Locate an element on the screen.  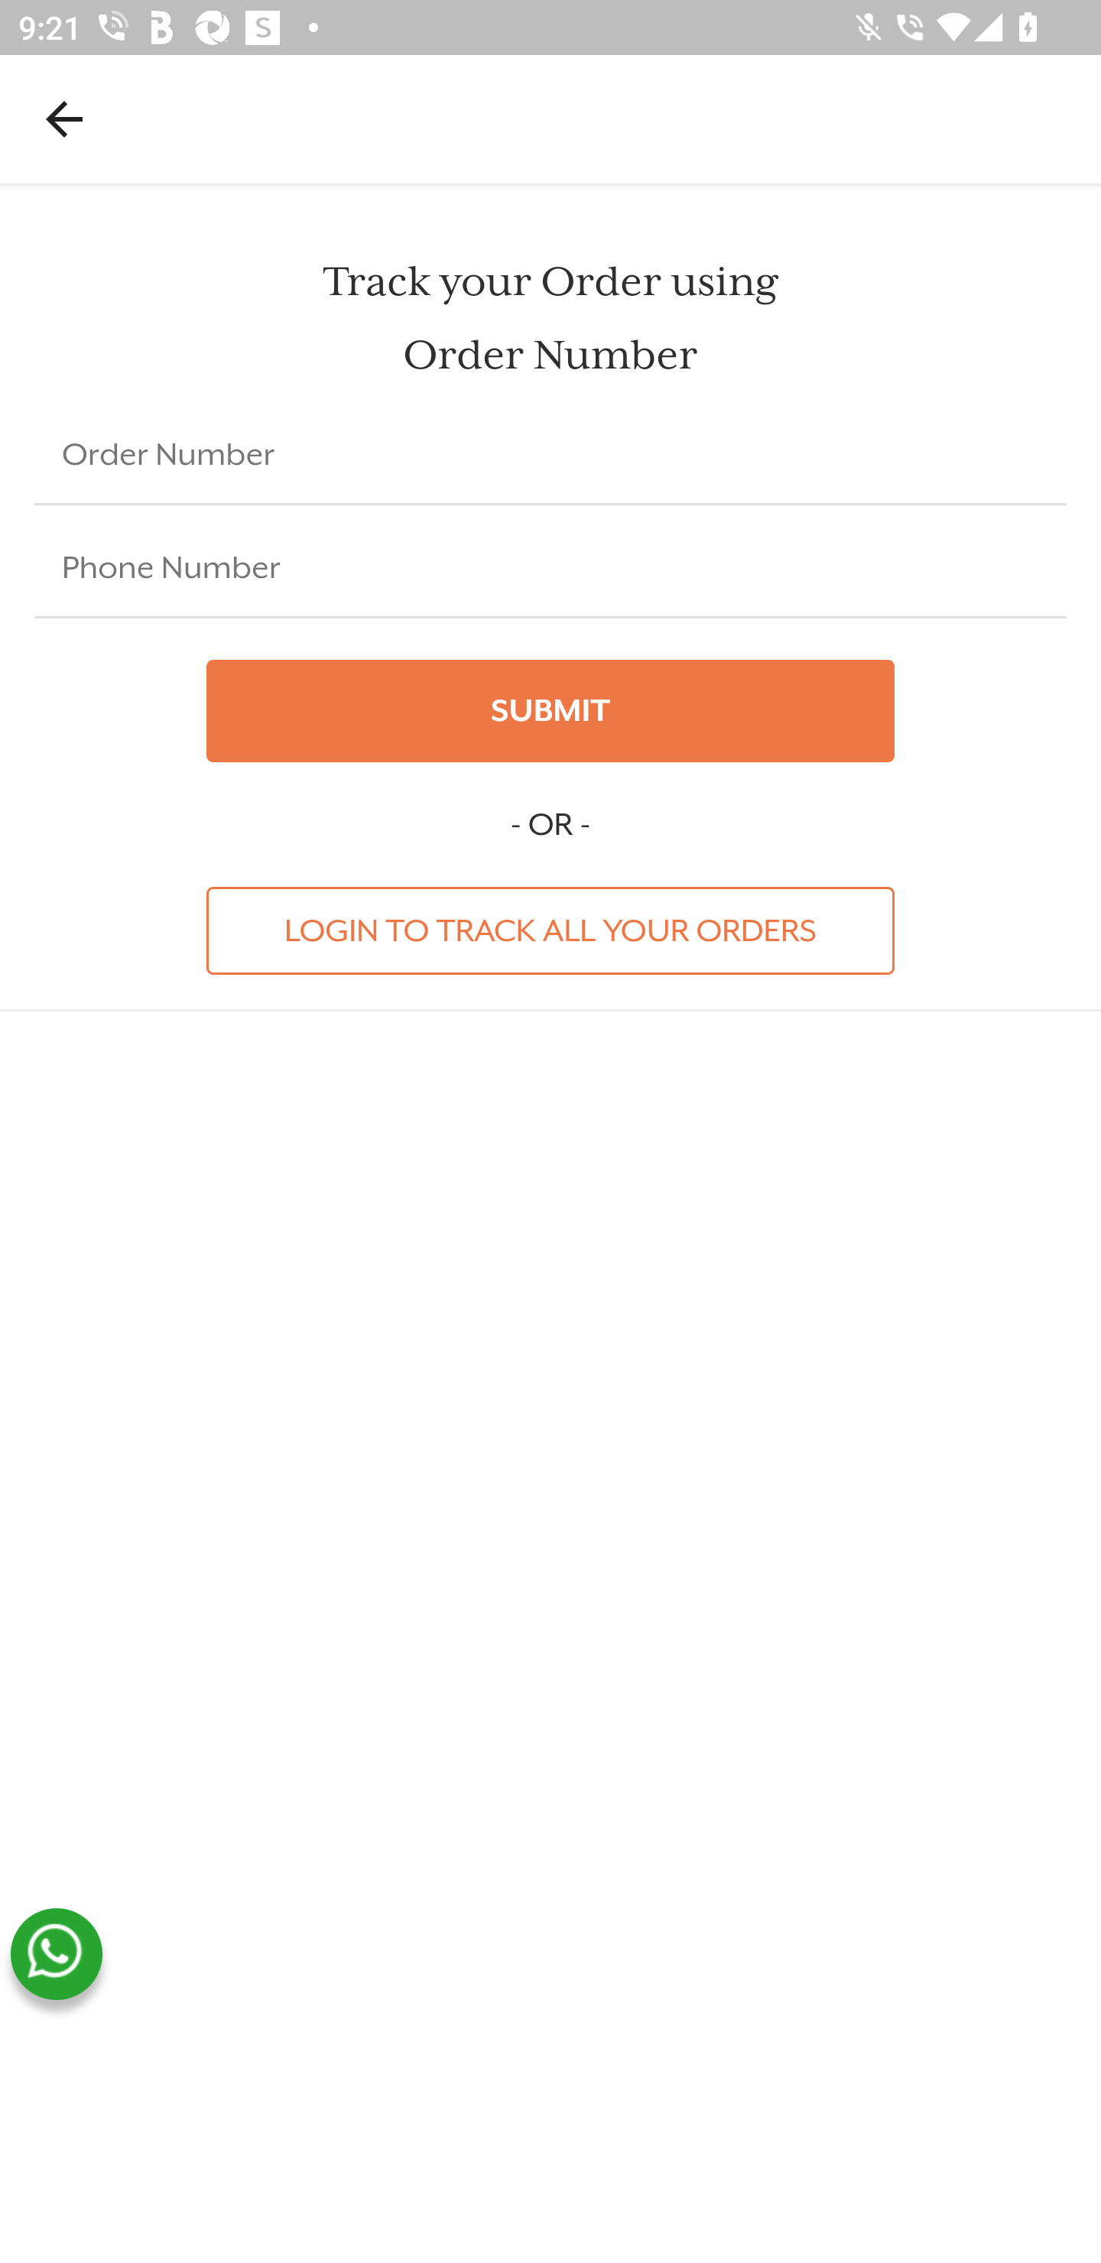
SUBMIT is located at coordinates (550, 711).